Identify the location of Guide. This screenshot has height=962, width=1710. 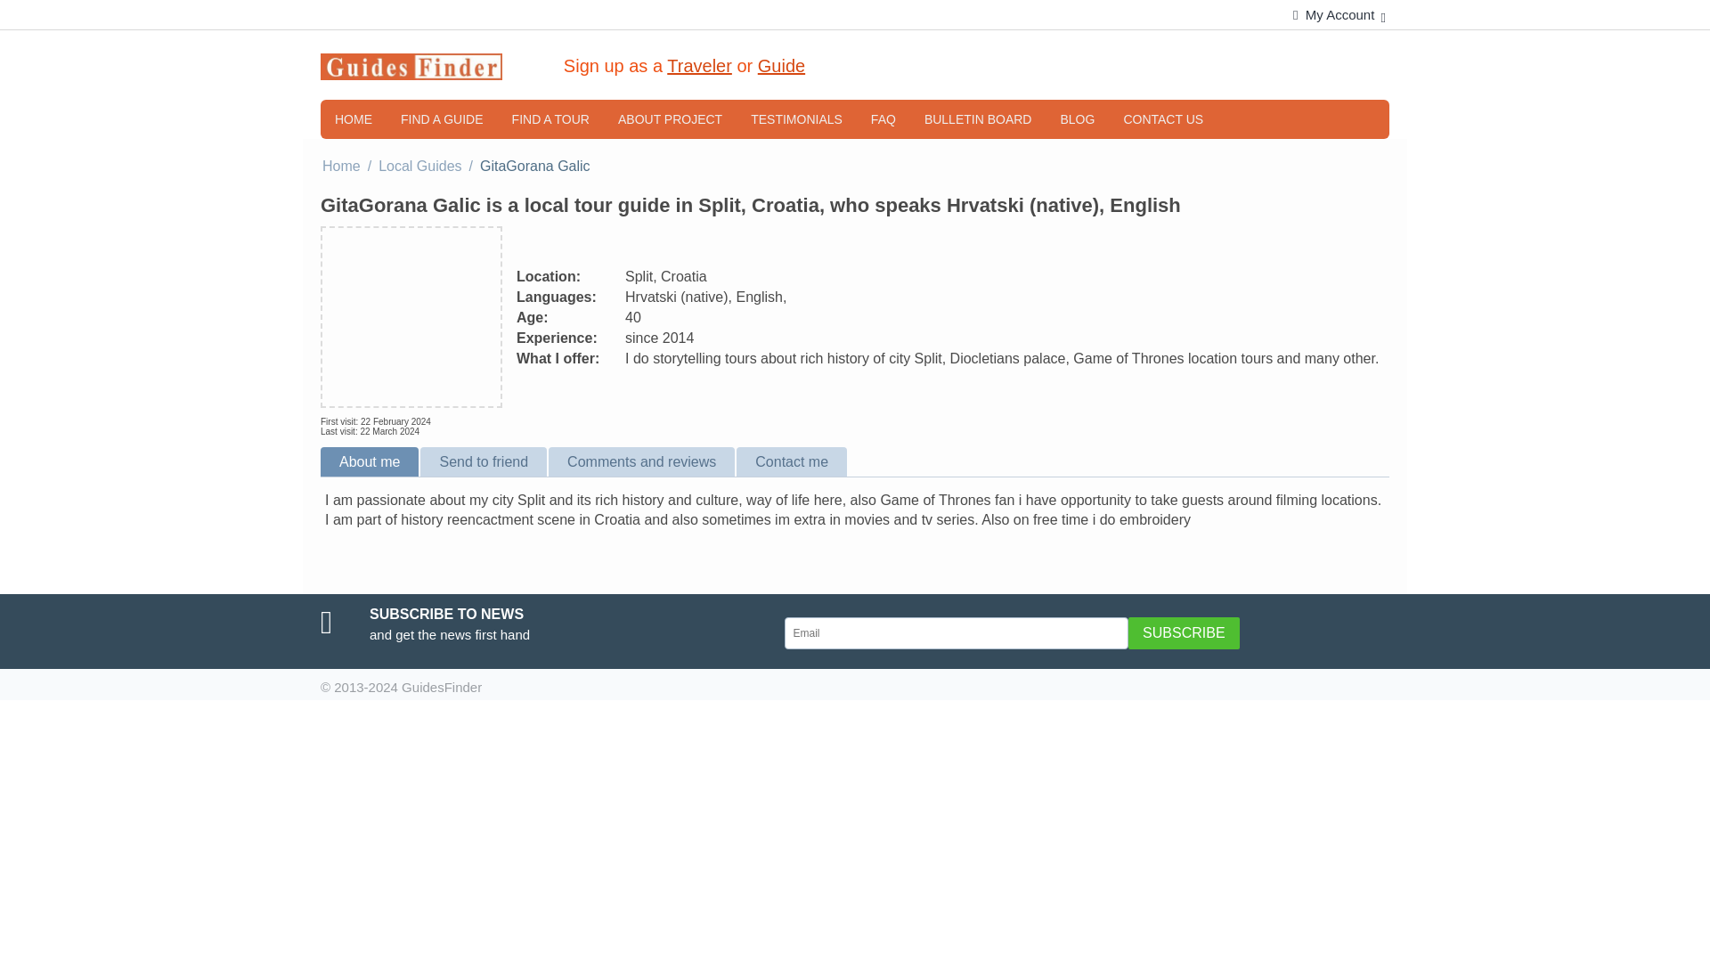
(781, 66).